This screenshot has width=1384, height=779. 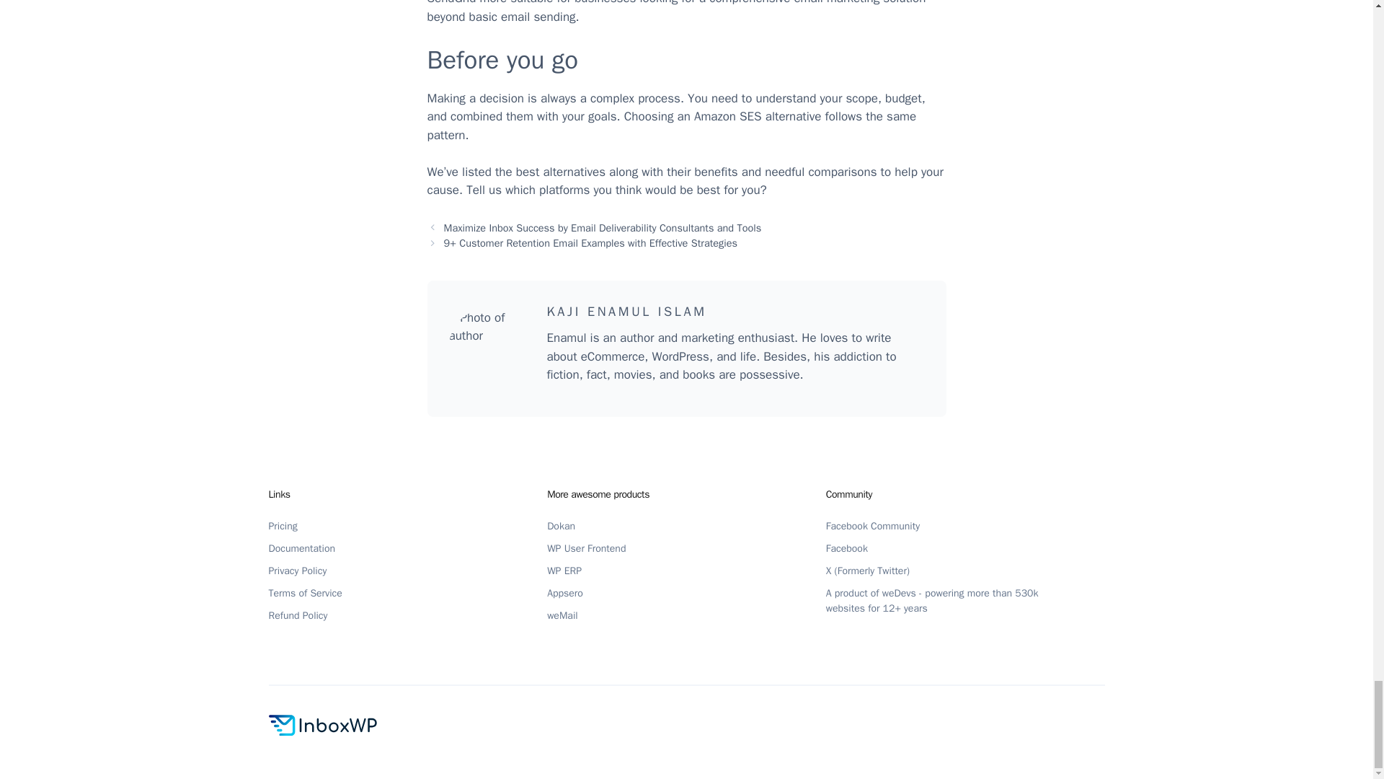 What do you see at coordinates (854, 548) in the screenshot?
I see `Facebook` at bounding box center [854, 548].